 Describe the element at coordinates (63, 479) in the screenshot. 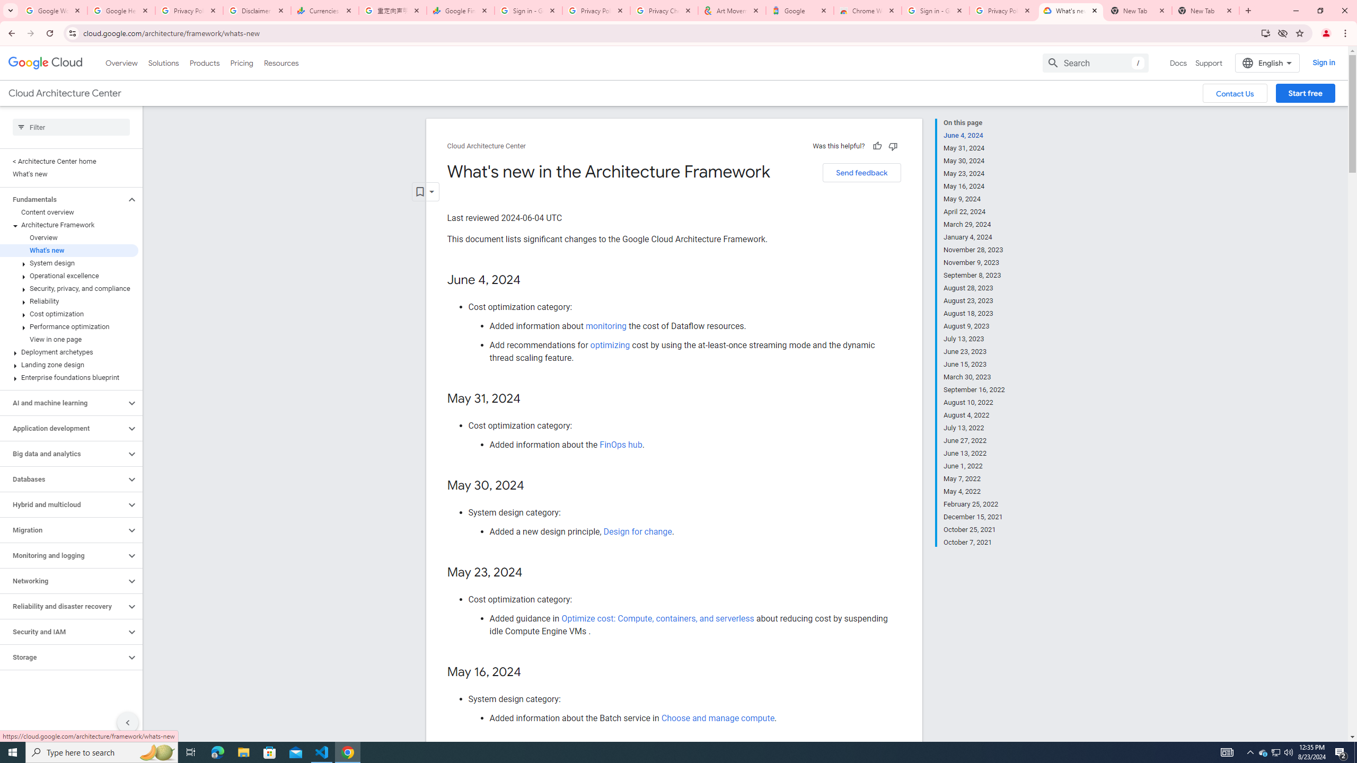

I see `Databases` at that location.